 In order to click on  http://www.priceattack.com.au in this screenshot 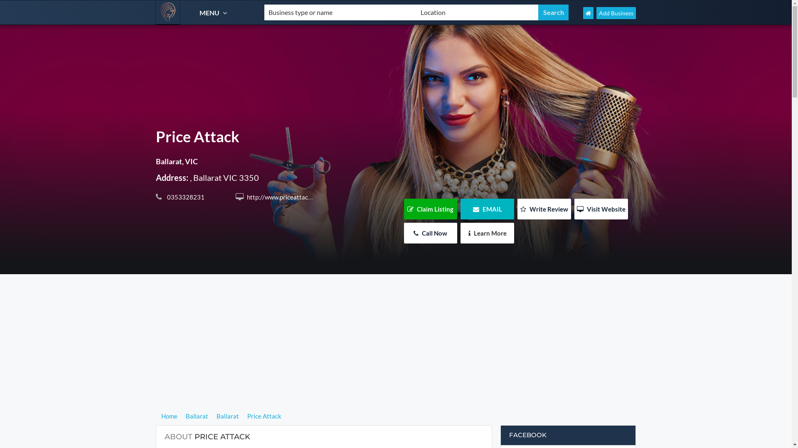, I will do `click(288, 197)`.